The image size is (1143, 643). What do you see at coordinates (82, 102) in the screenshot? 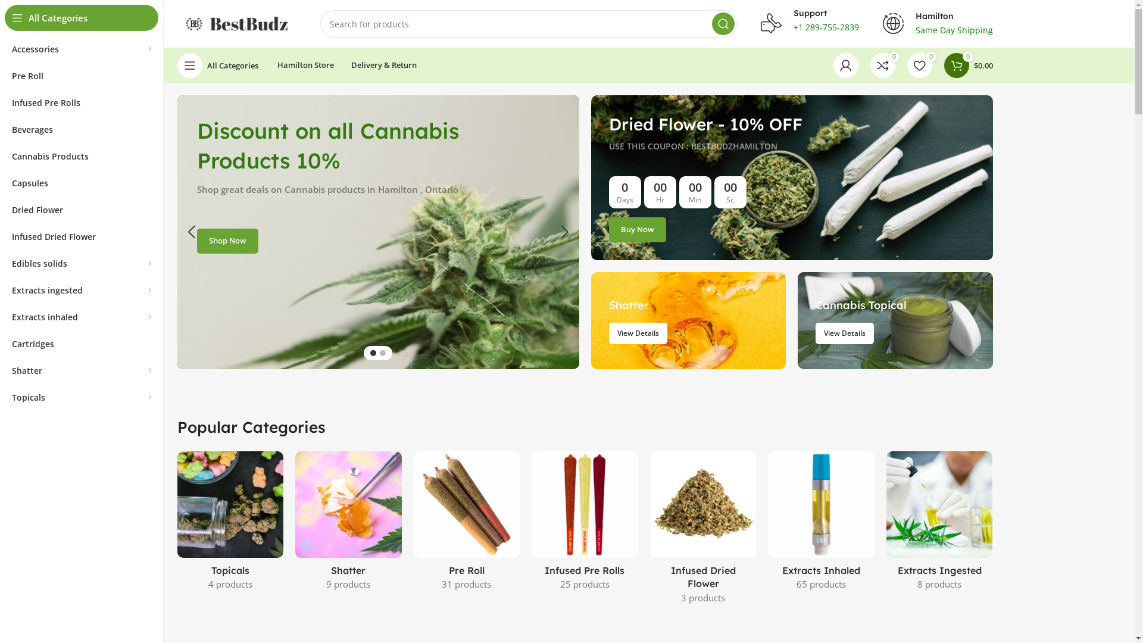
I see `Infused Pre Rolls` at bounding box center [82, 102].